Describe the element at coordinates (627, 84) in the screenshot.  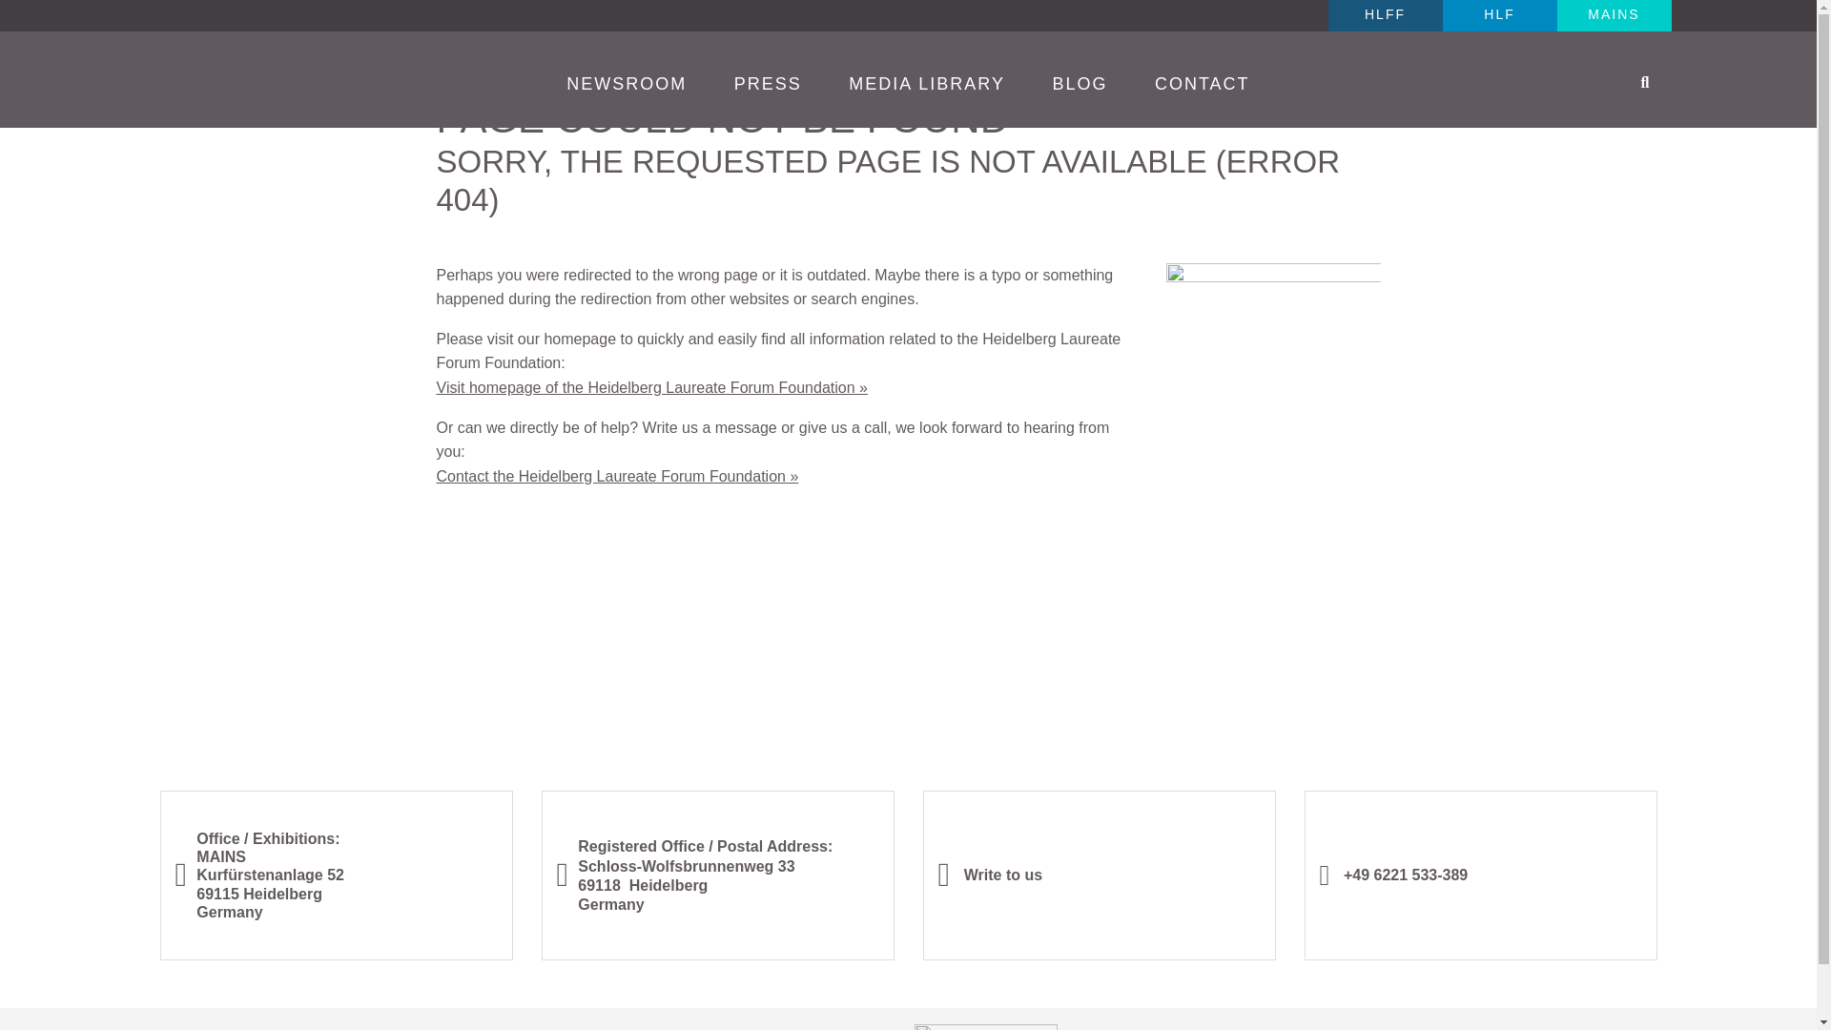
I see `Newsroom` at that location.